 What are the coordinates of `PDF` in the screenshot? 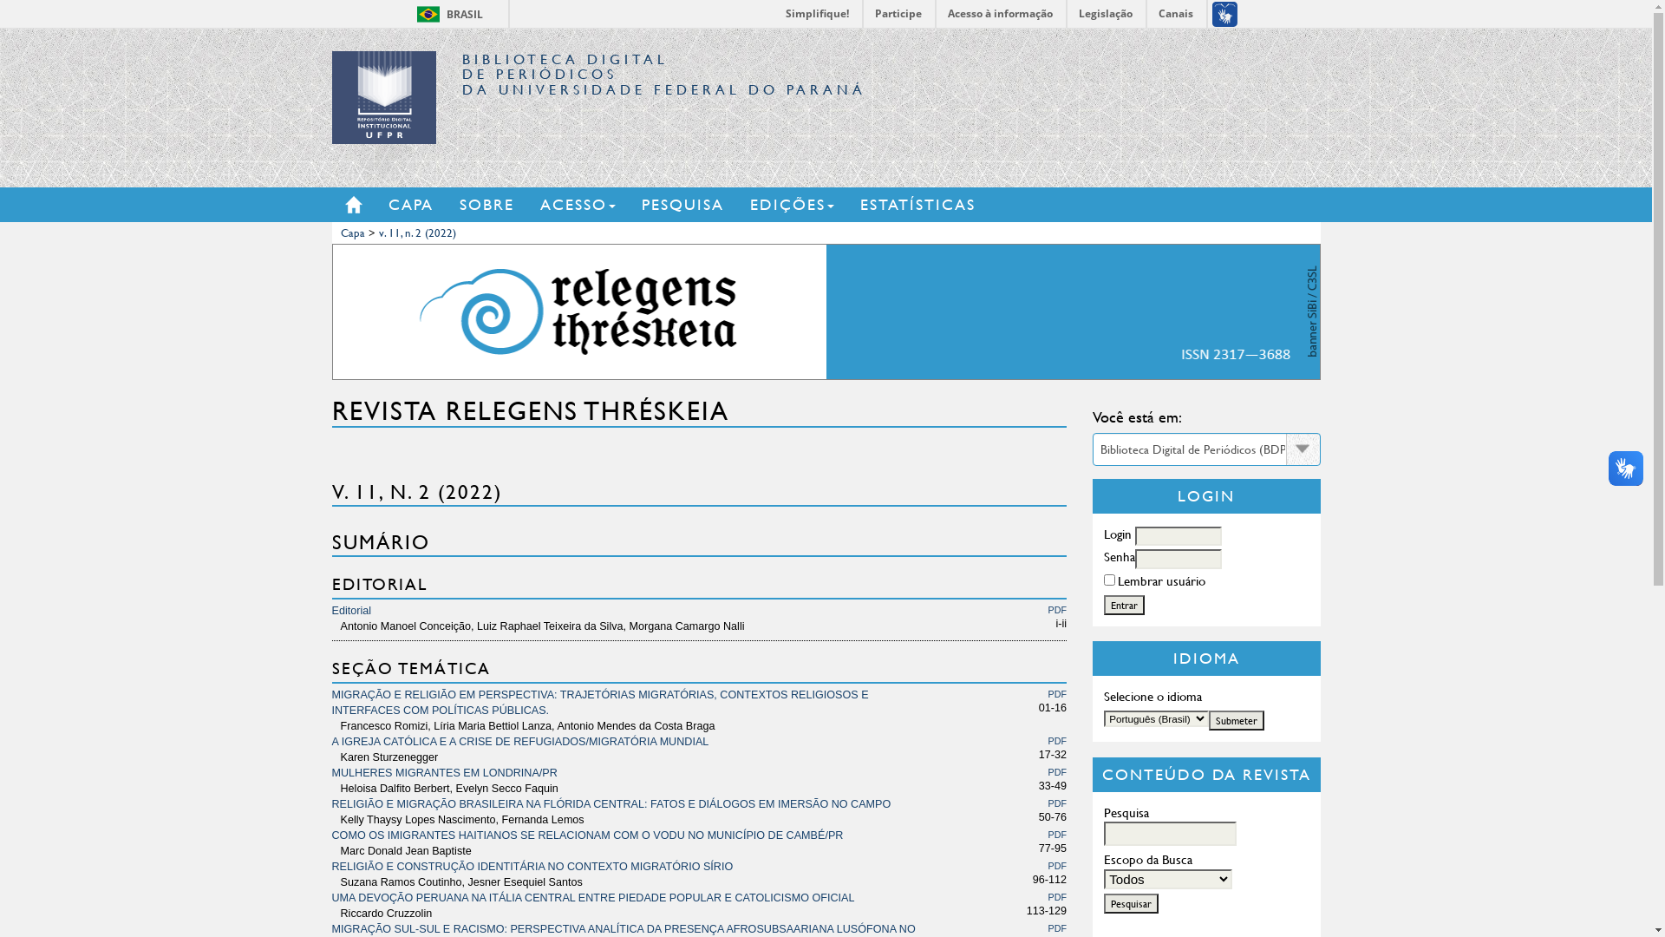 It's located at (1058, 741).